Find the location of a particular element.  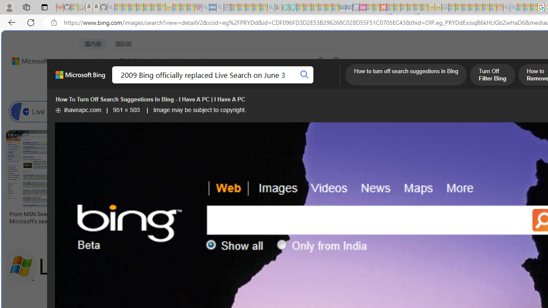

Microsoft Live LogoSave is located at coordinates (317, 179).